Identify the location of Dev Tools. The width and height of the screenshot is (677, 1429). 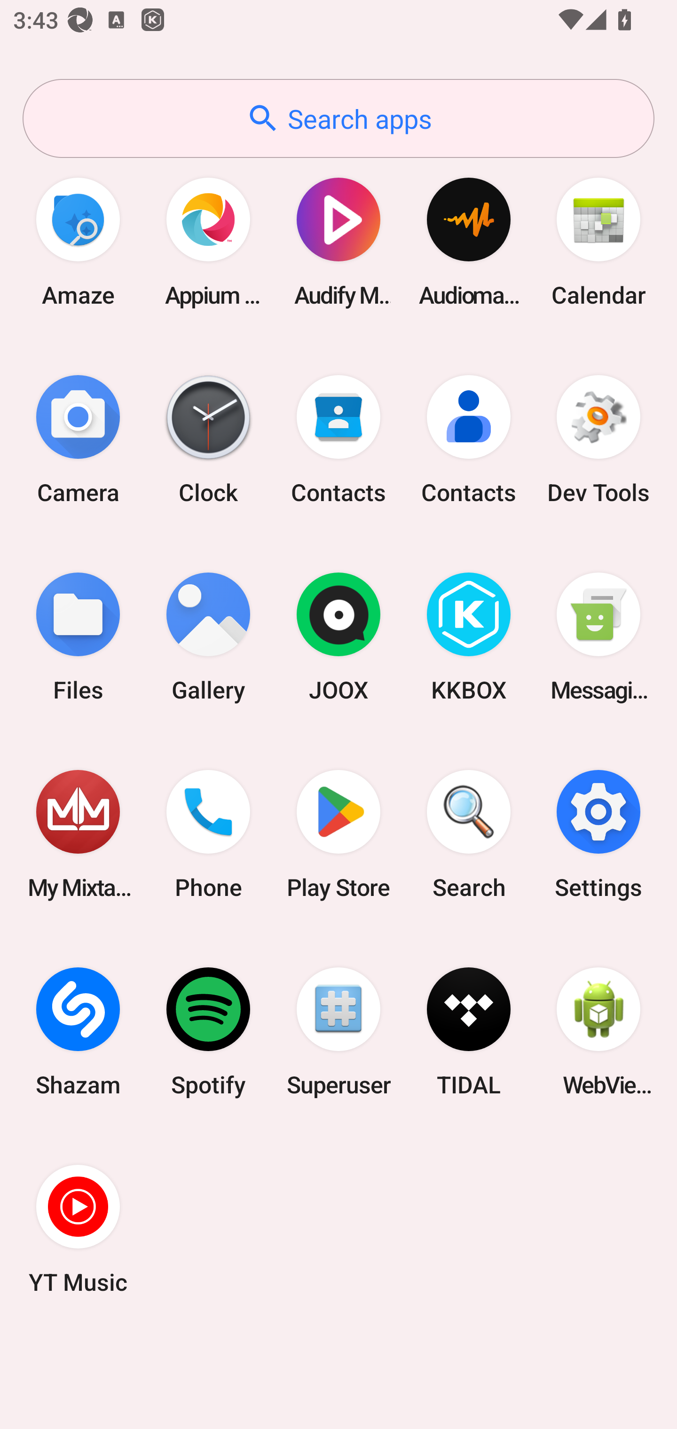
(598, 439).